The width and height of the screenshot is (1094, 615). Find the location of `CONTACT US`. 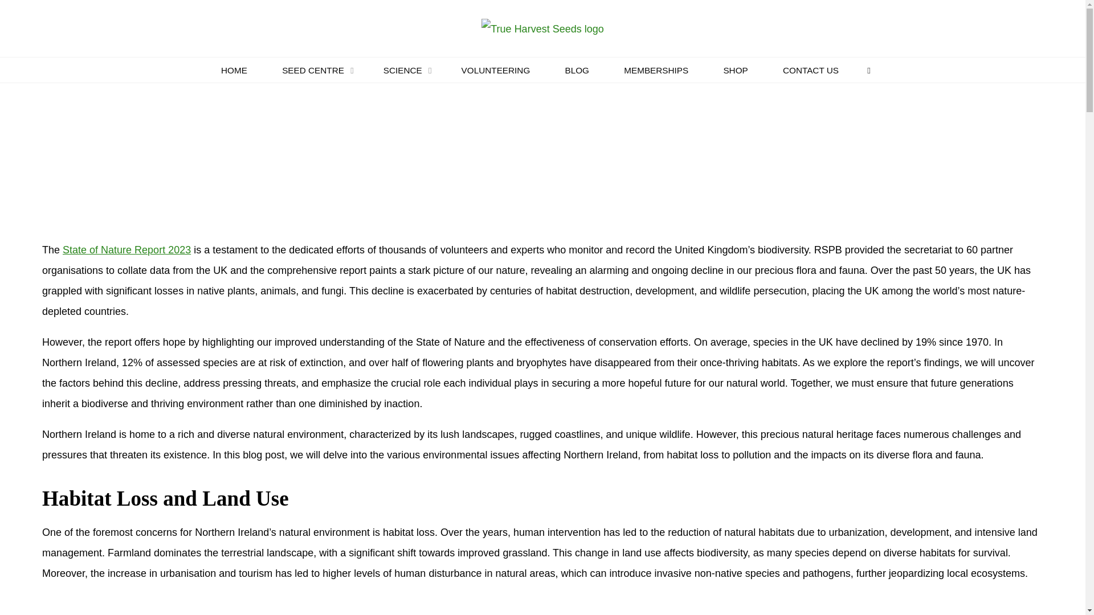

CONTACT US is located at coordinates (810, 70).